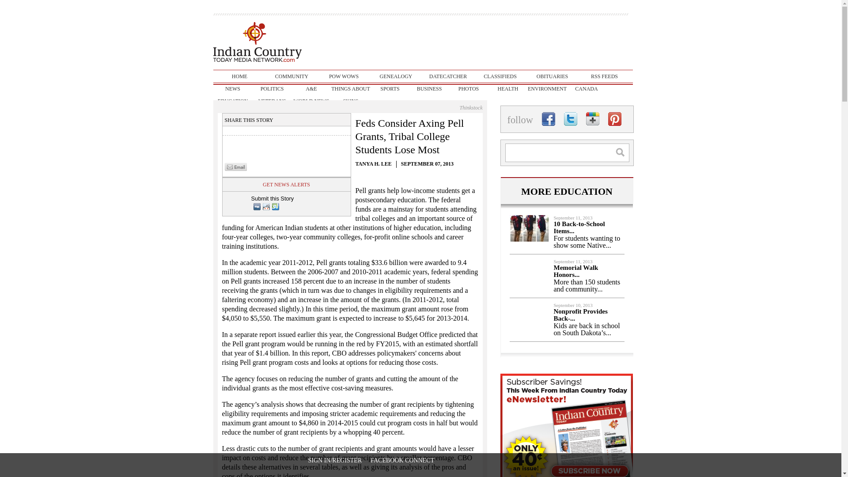 Image resolution: width=848 pixels, height=477 pixels. What do you see at coordinates (567, 153) in the screenshot?
I see `Enter the terms you wish to search for.` at bounding box center [567, 153].